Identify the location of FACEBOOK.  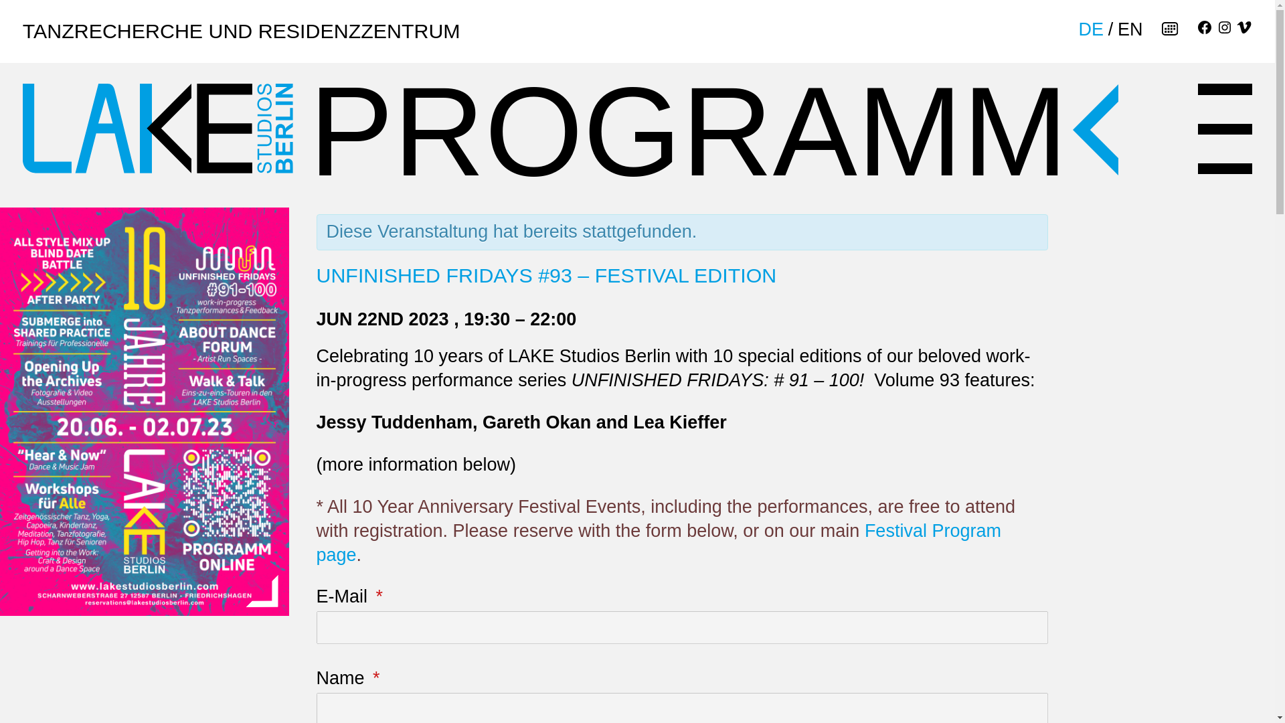
(1205, 29).